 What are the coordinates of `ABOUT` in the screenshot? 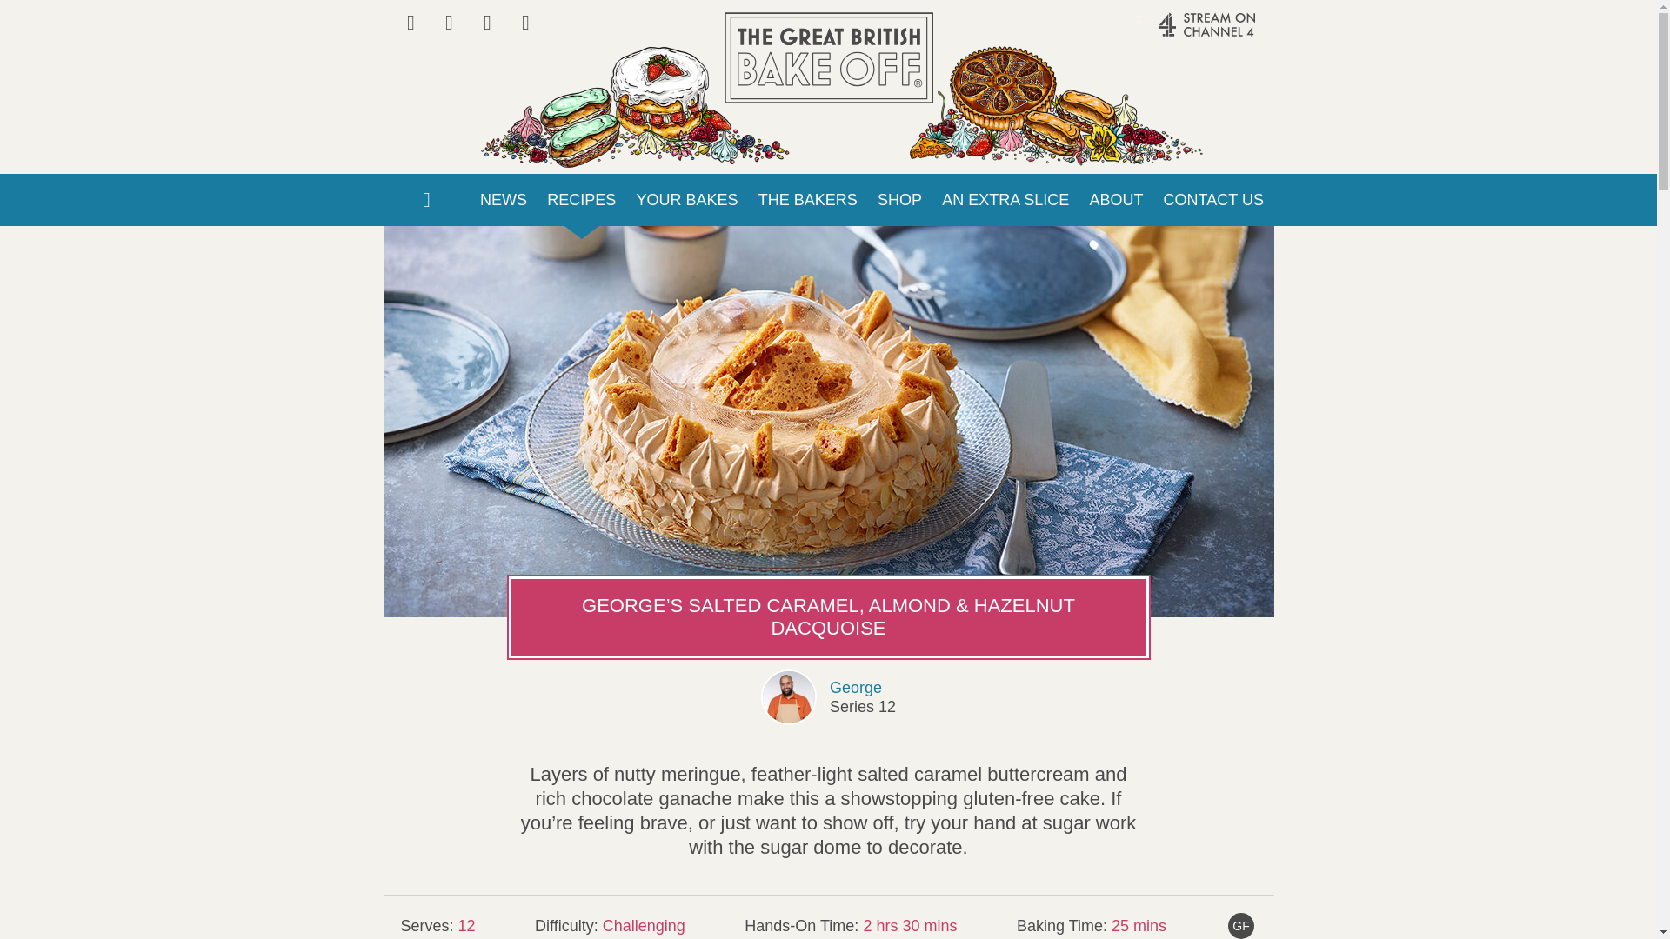 It's located at (1116, 200).